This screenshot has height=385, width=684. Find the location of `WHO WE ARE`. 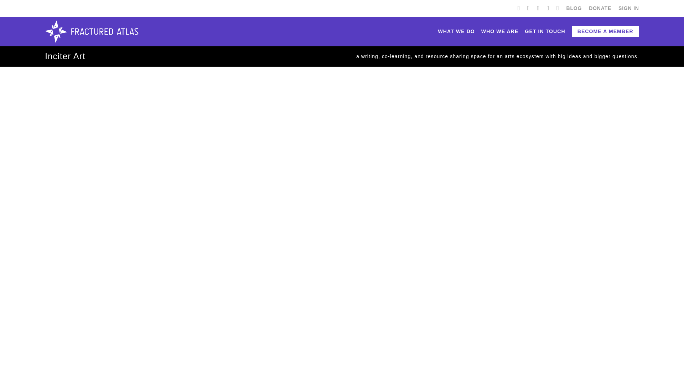

WHO WE ARE is located at coordinates (500, 31).